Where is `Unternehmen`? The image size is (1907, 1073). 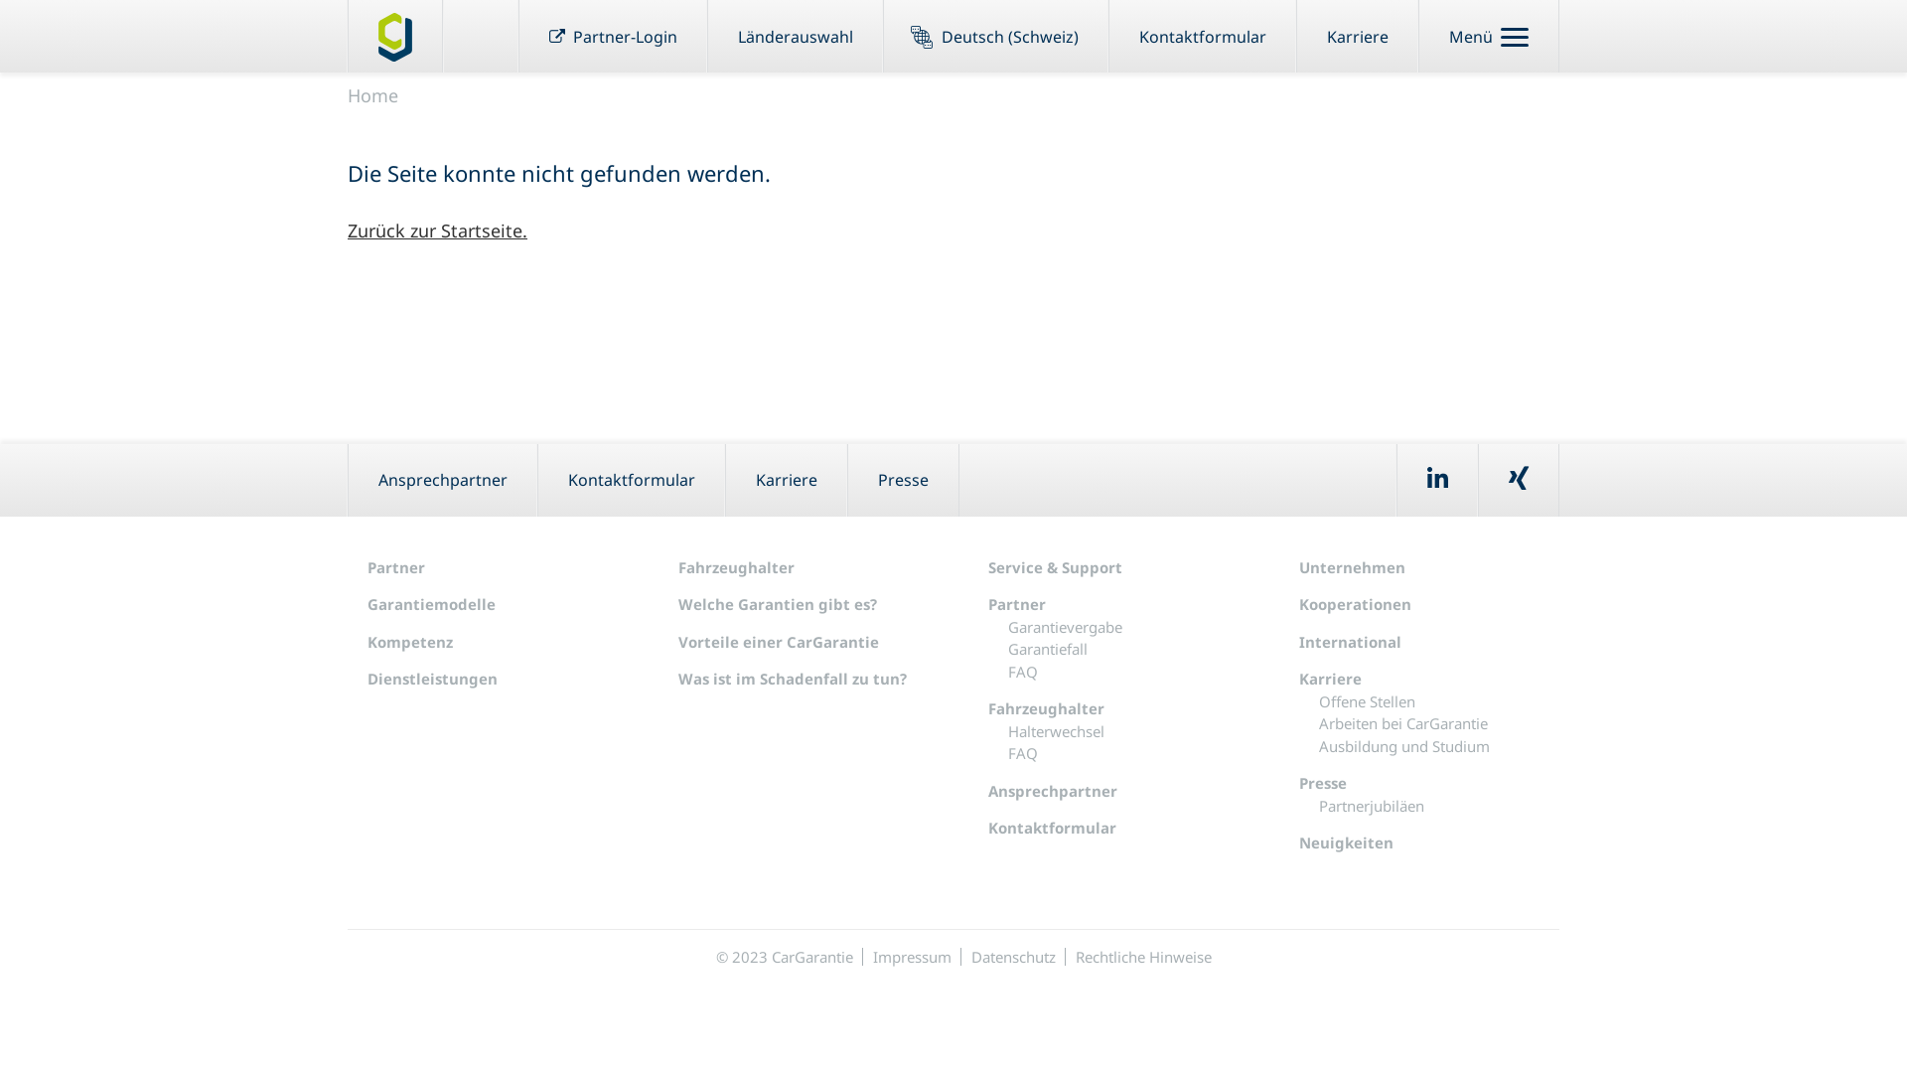 Unternehmen is located at coordinates (1353, 567).